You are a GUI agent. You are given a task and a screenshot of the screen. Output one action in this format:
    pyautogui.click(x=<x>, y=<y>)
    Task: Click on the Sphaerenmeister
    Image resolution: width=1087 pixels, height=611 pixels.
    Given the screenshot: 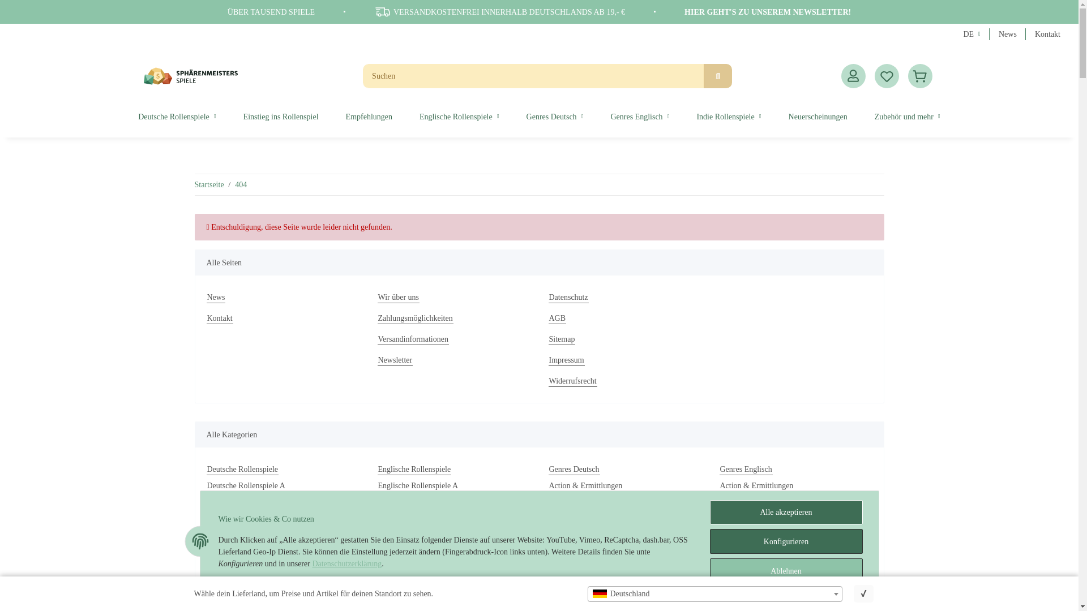 What is the action you would take?
    pyautogui.click(x=190, y=76)
    